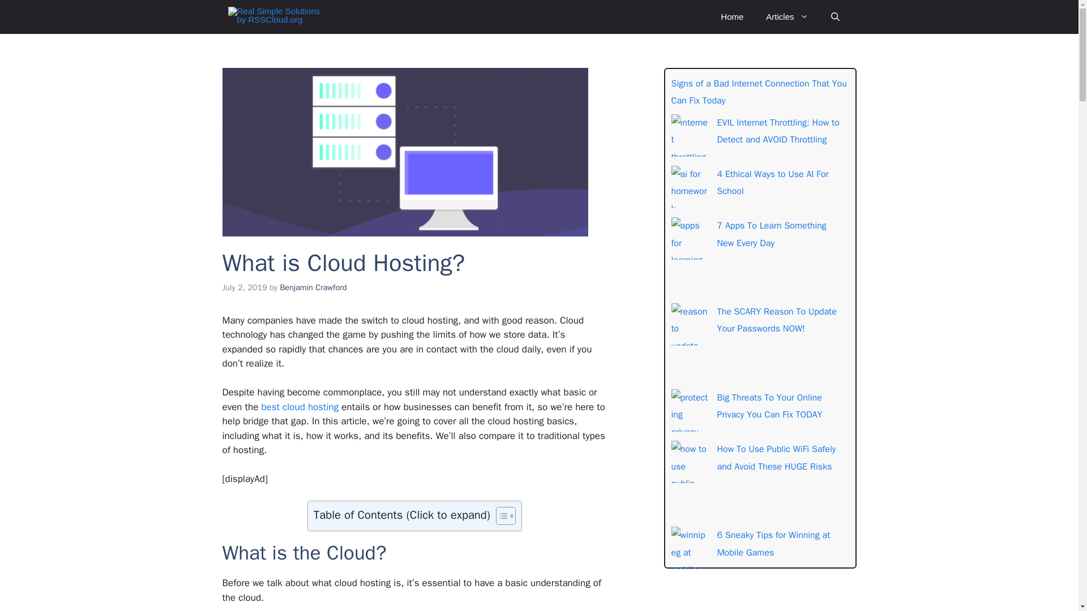 The image size is (1087, 611). I want to click on Benjamin Crawford, so click(313, 287).